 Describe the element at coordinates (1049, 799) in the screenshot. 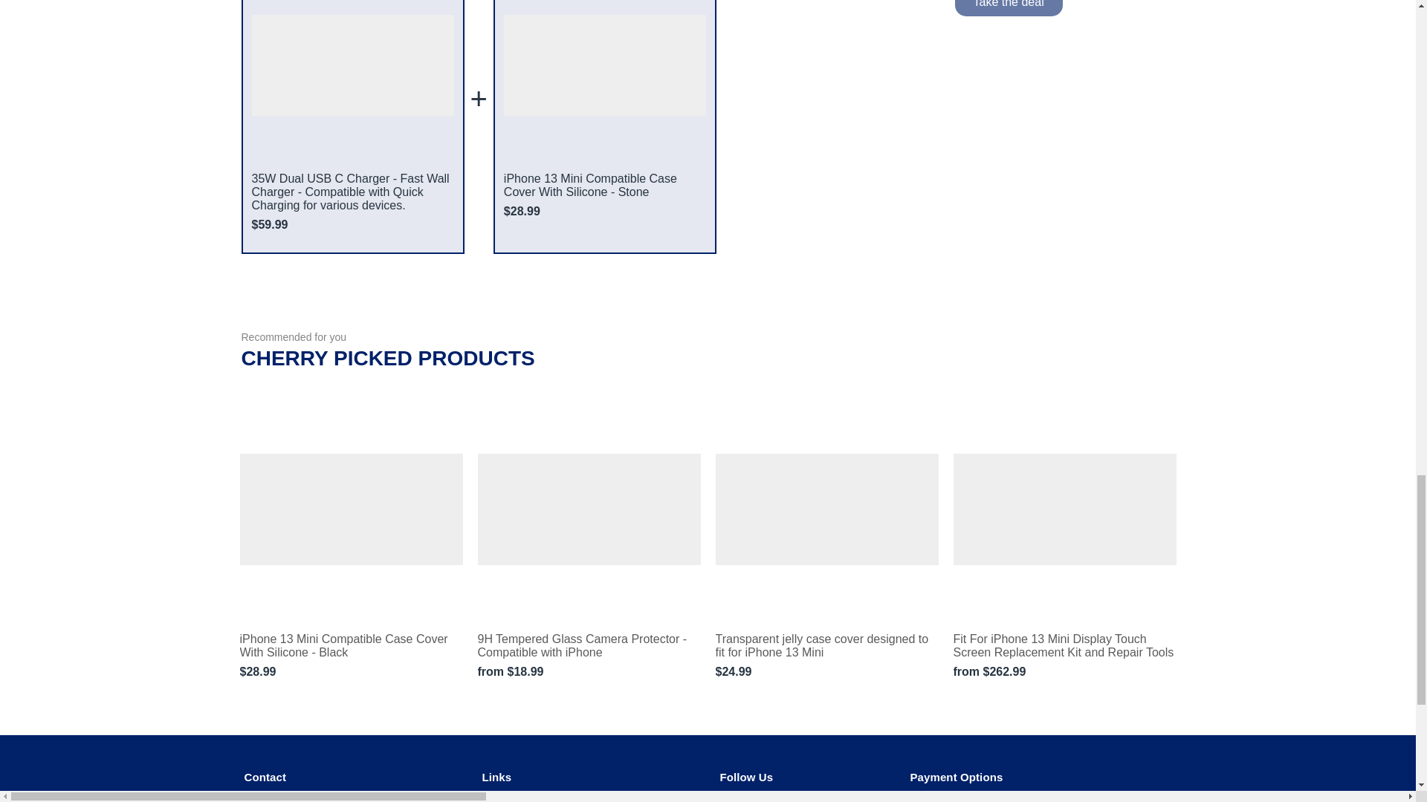

I see `Discover` at that location.